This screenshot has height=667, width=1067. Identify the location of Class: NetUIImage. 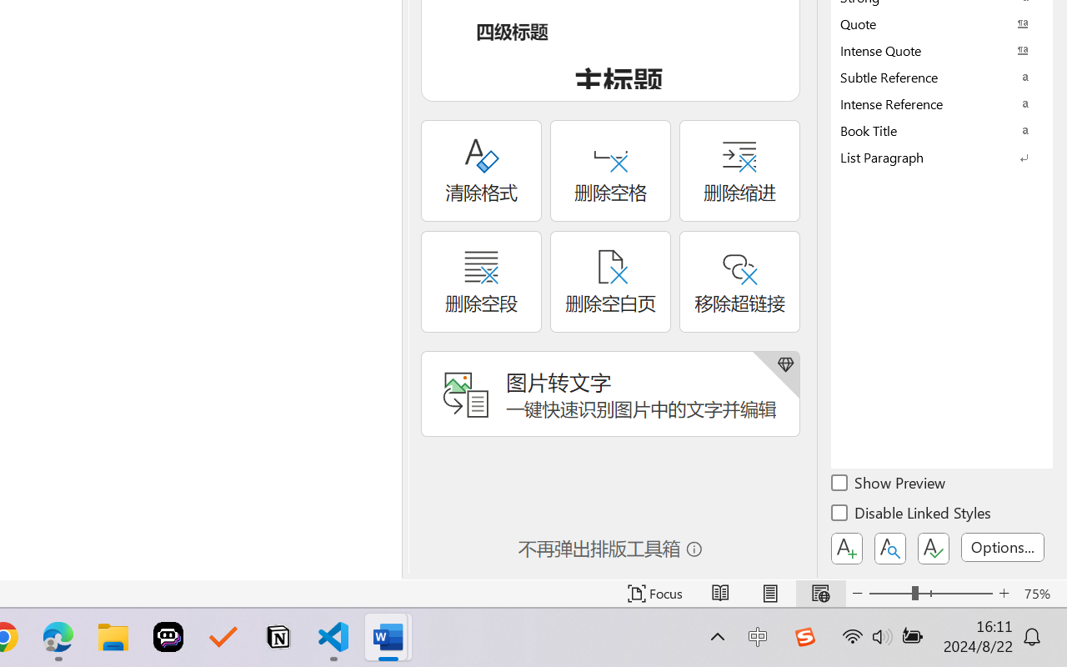
(930, 157).